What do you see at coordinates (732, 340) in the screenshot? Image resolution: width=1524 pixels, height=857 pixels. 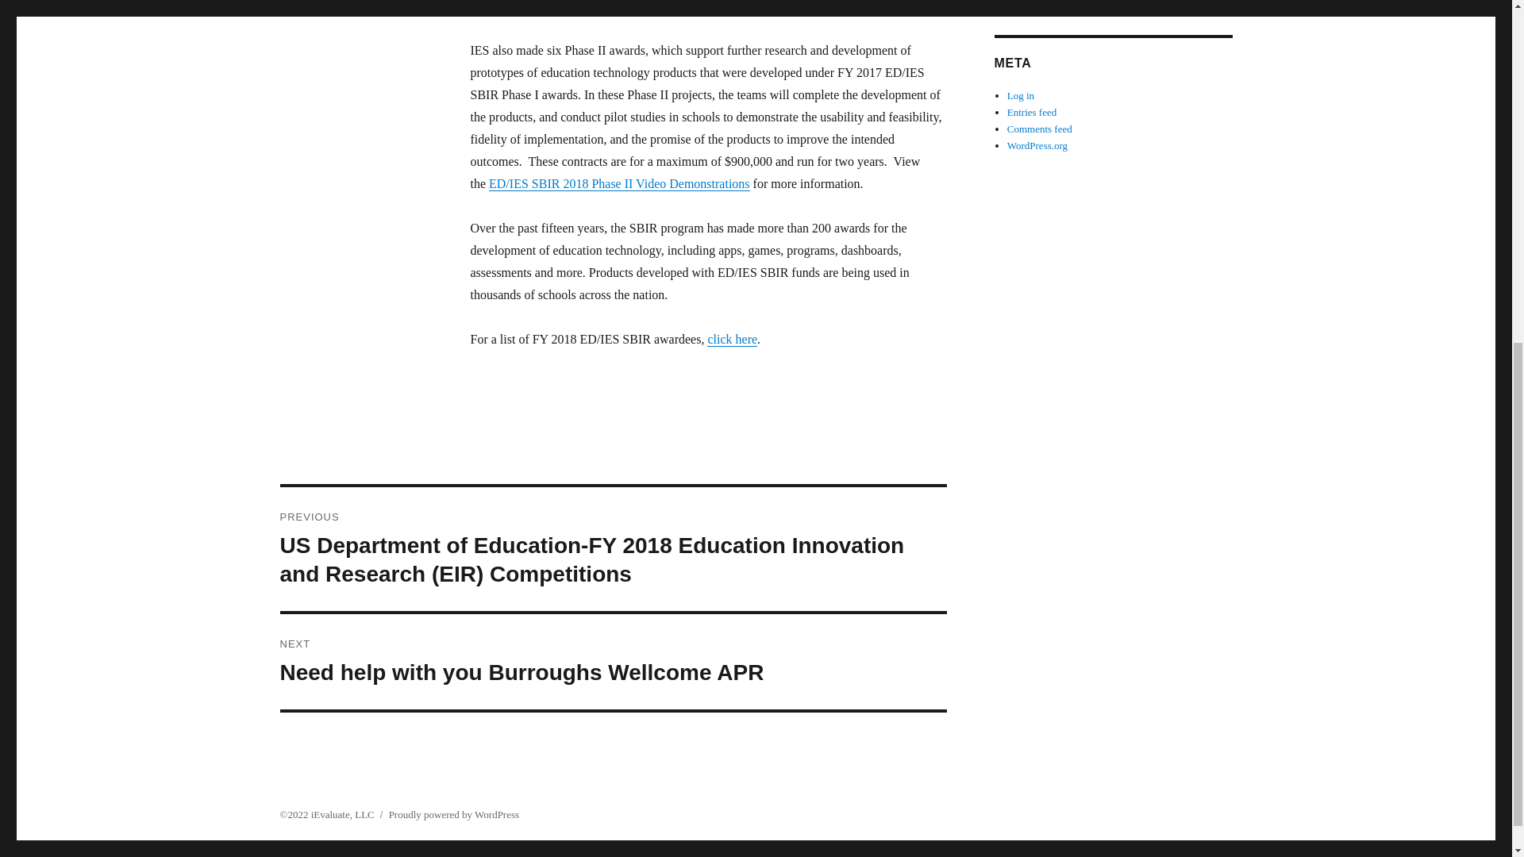 I see `Proudly powered by WordPress` at bounding box center [732, 340].